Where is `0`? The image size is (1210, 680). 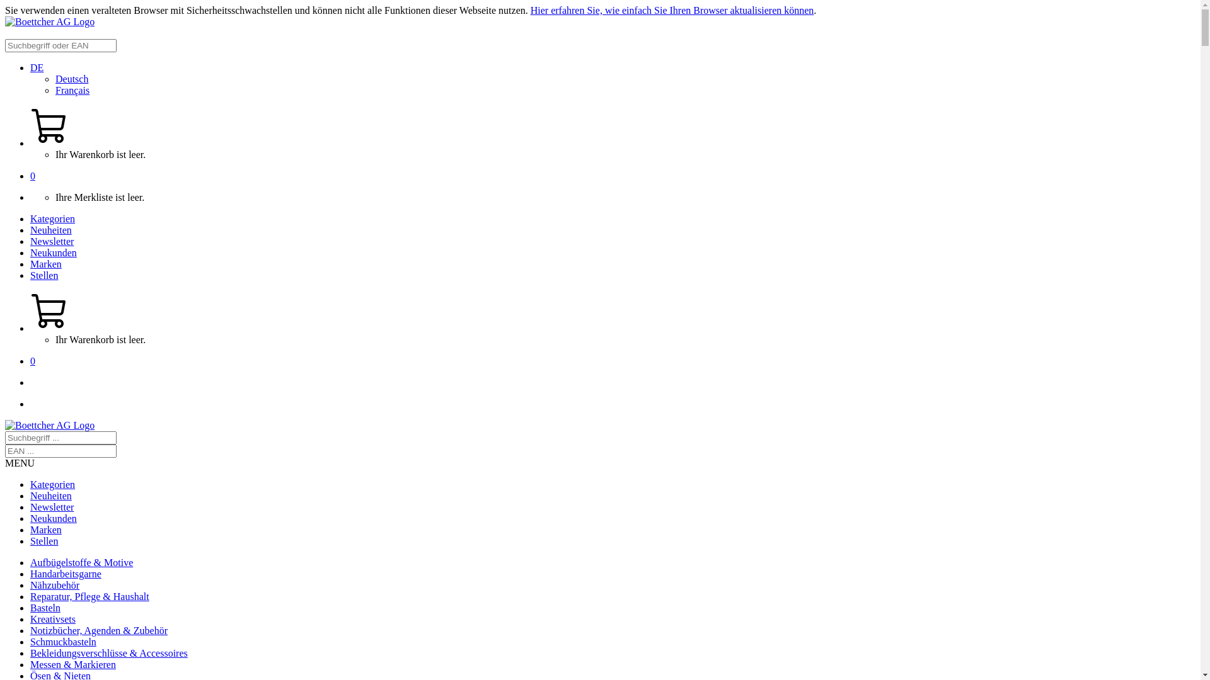
0 is located at coordinates (33, 361).